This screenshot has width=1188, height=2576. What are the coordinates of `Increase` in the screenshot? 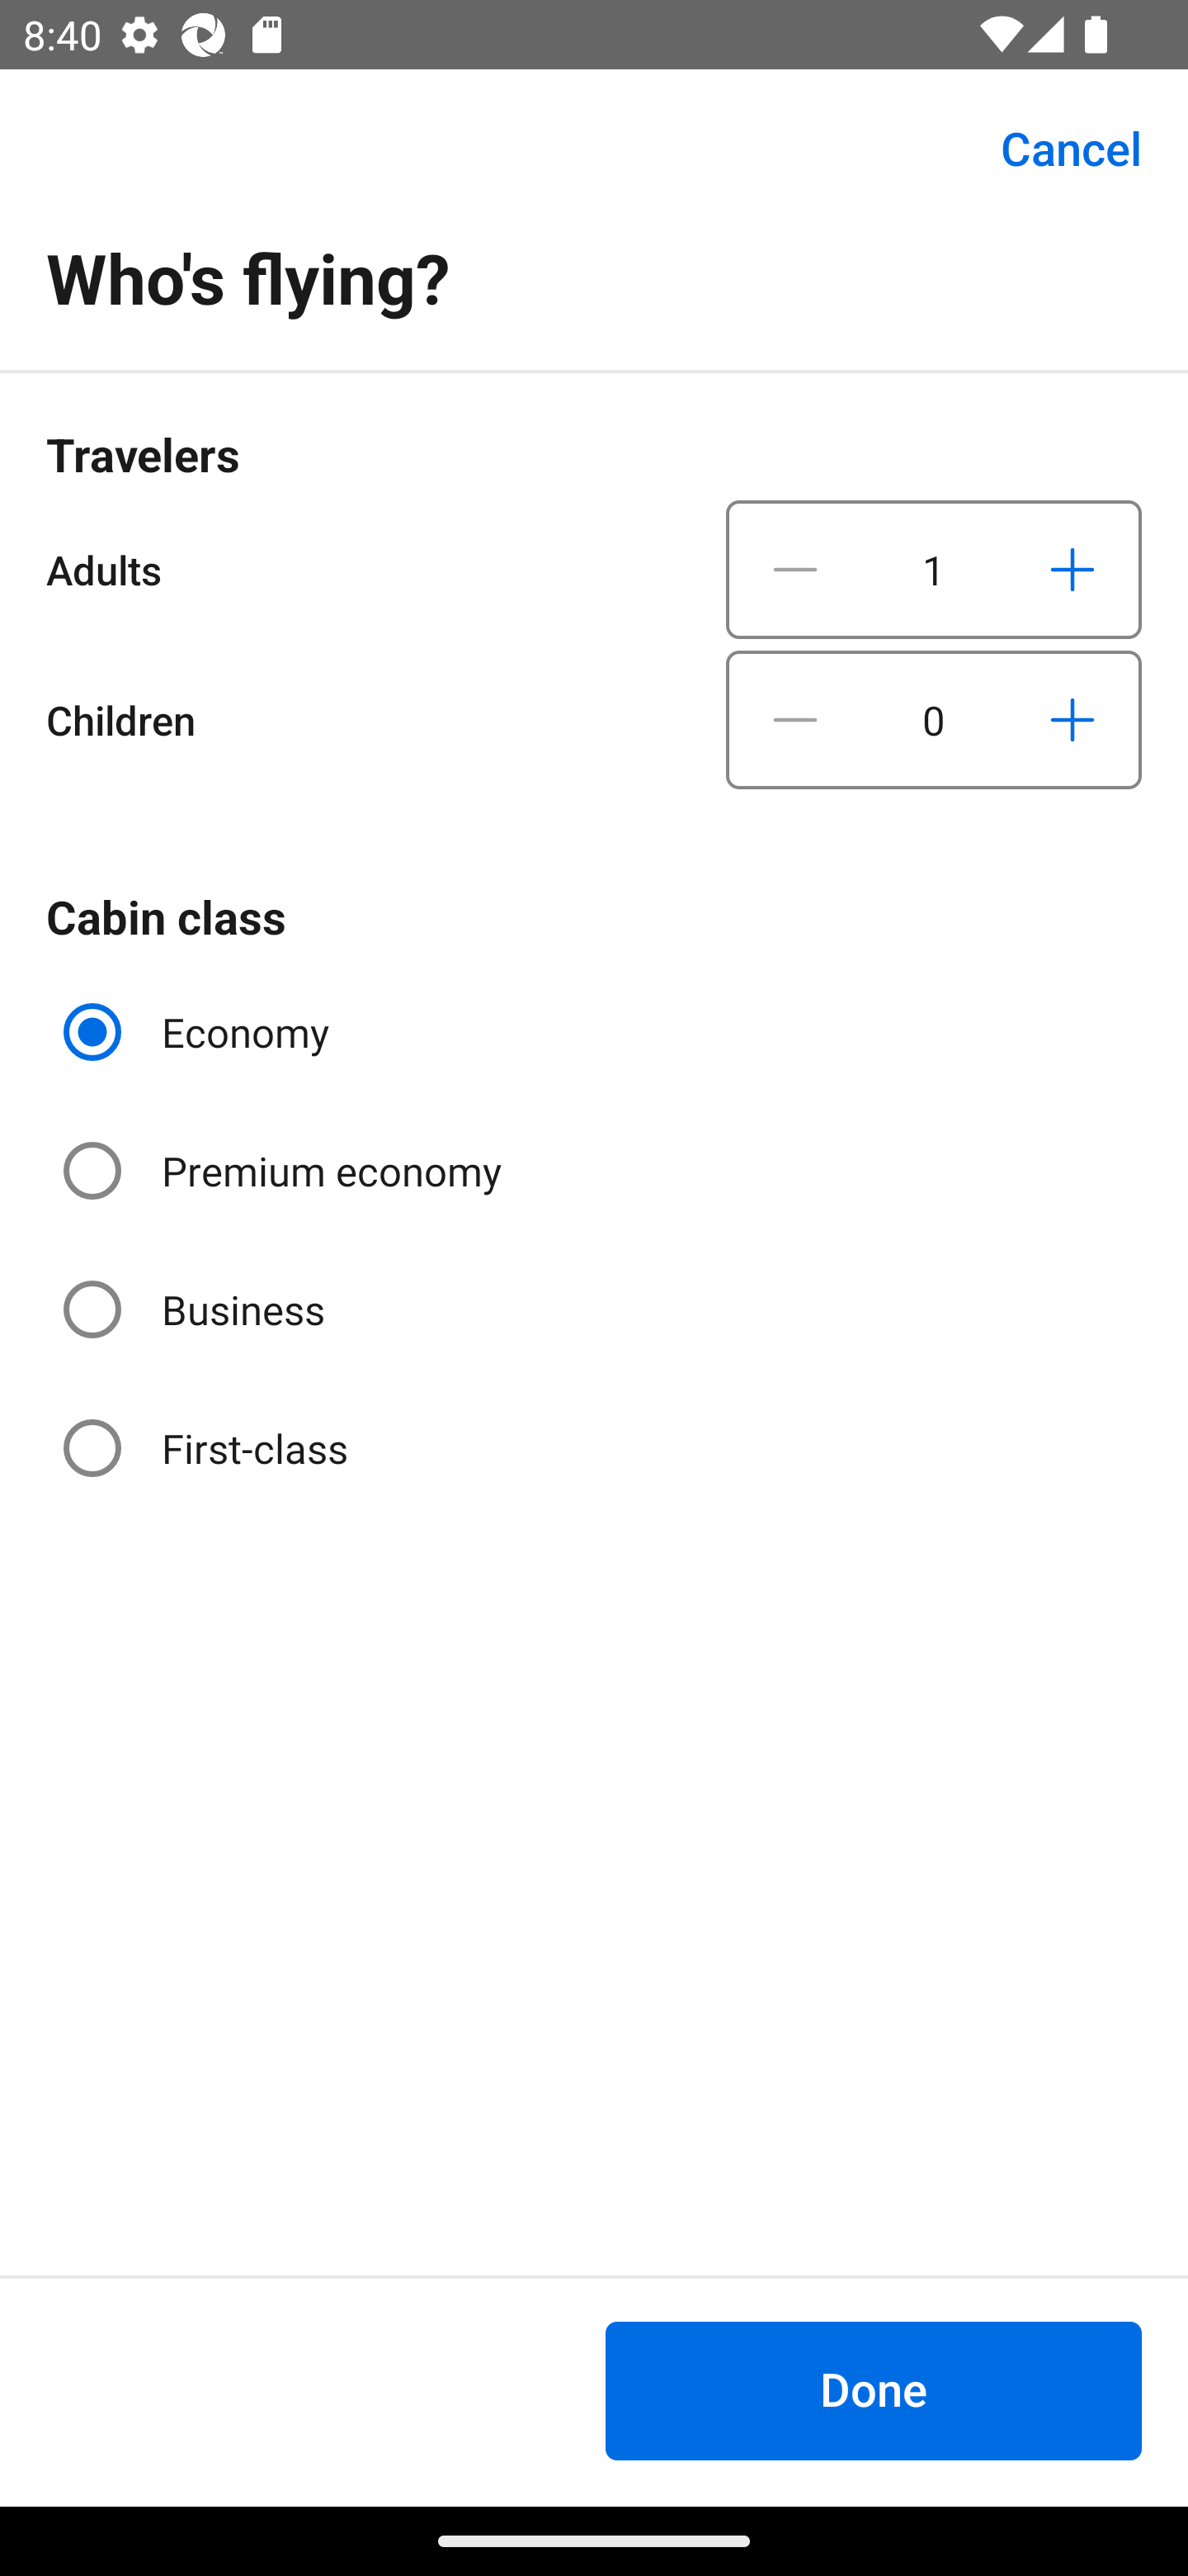 It's located at (1072, 720).